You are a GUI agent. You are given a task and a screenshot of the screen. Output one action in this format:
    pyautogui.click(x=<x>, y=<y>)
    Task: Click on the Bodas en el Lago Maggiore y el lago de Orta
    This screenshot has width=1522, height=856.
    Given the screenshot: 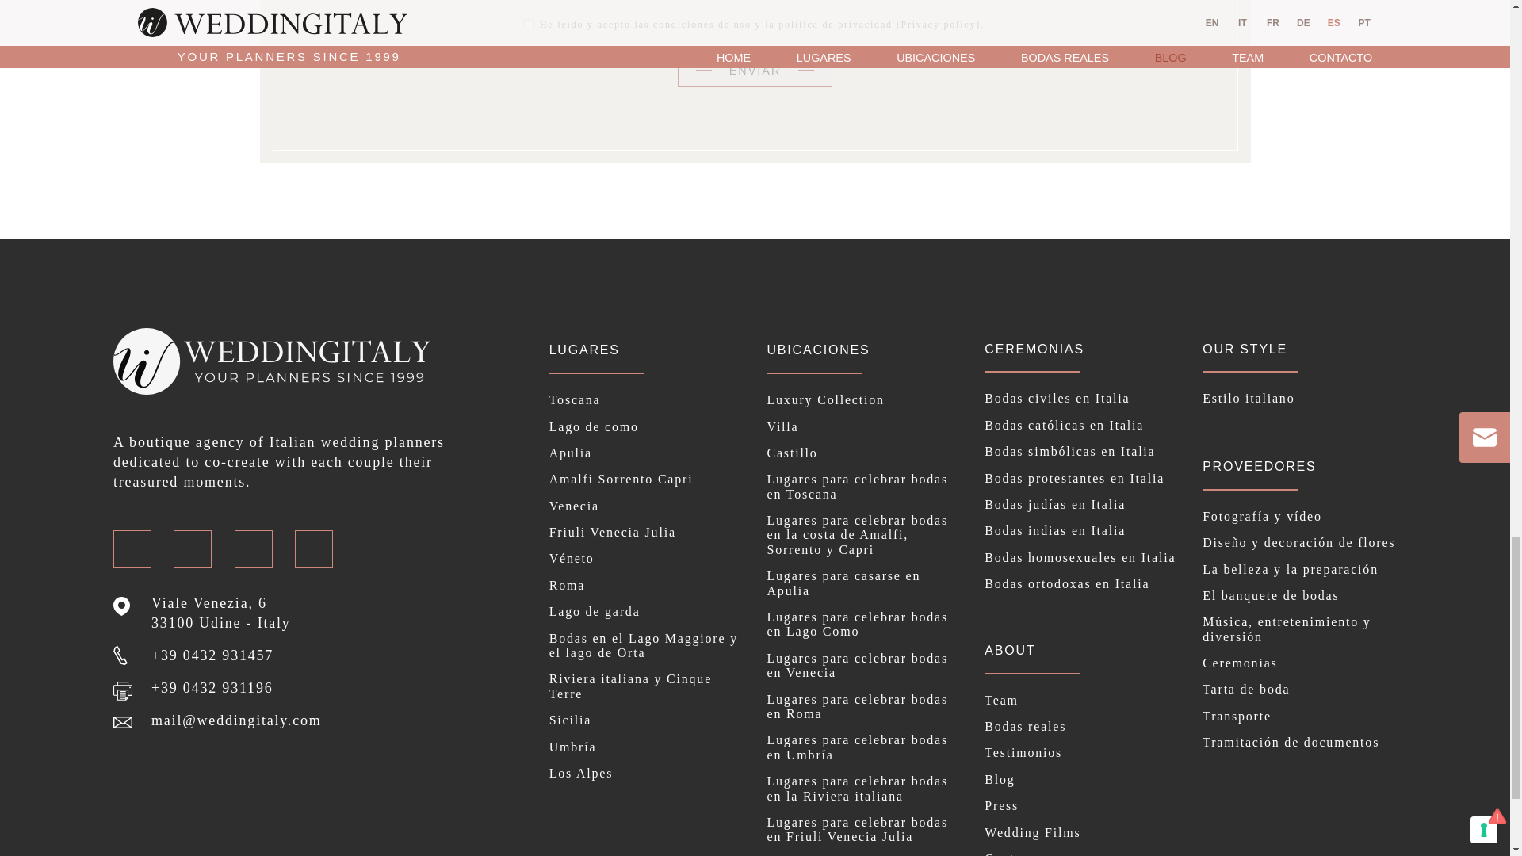 What is the action you would take?
    pyautogui.click(x=647, y=646)
    